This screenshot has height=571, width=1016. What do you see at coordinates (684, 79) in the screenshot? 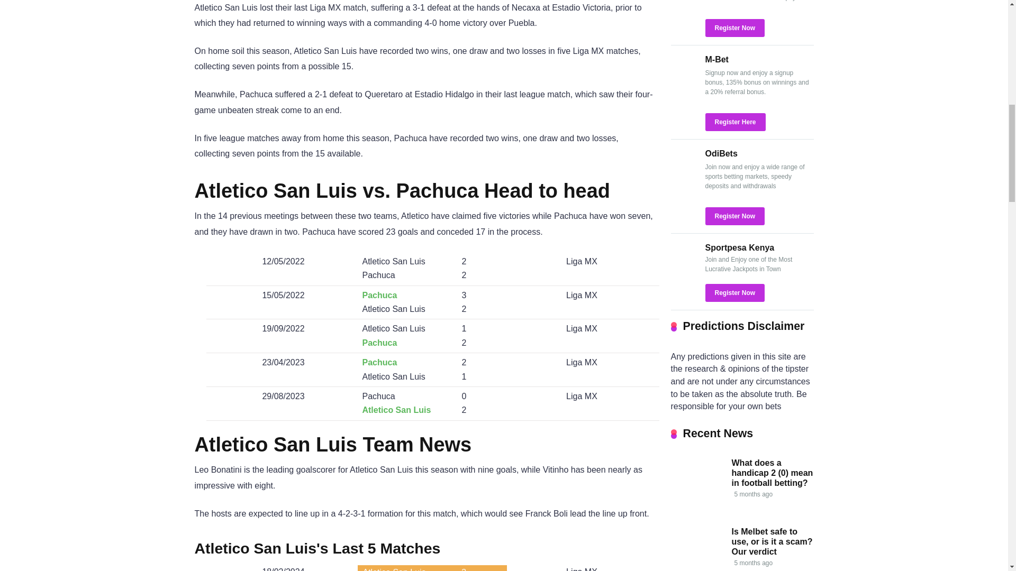
I see `M-Bet` at bounding box center [684, 79].